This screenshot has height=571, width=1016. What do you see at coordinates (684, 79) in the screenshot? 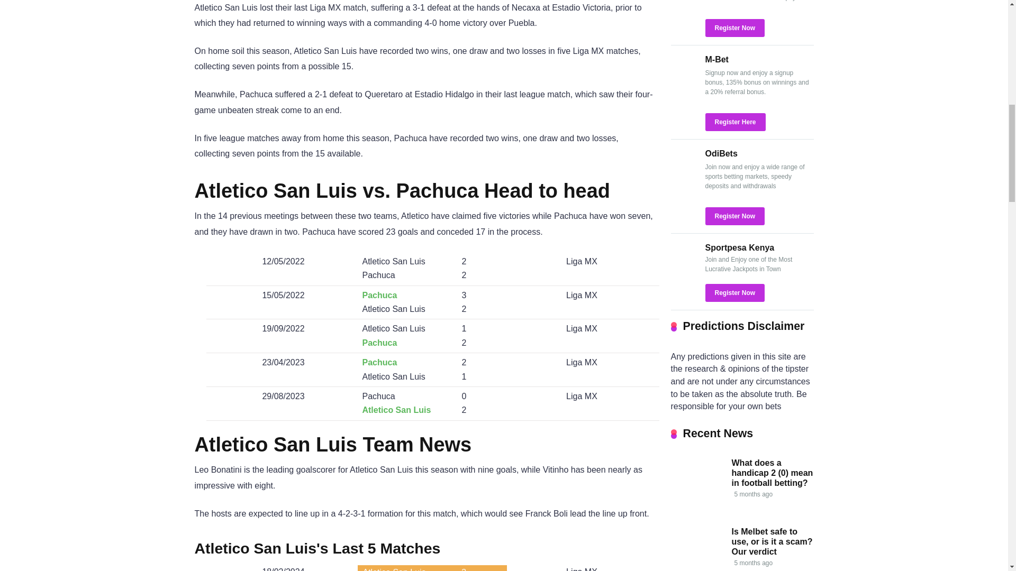
I see `M-Bet` at bounding box center [684, 79].